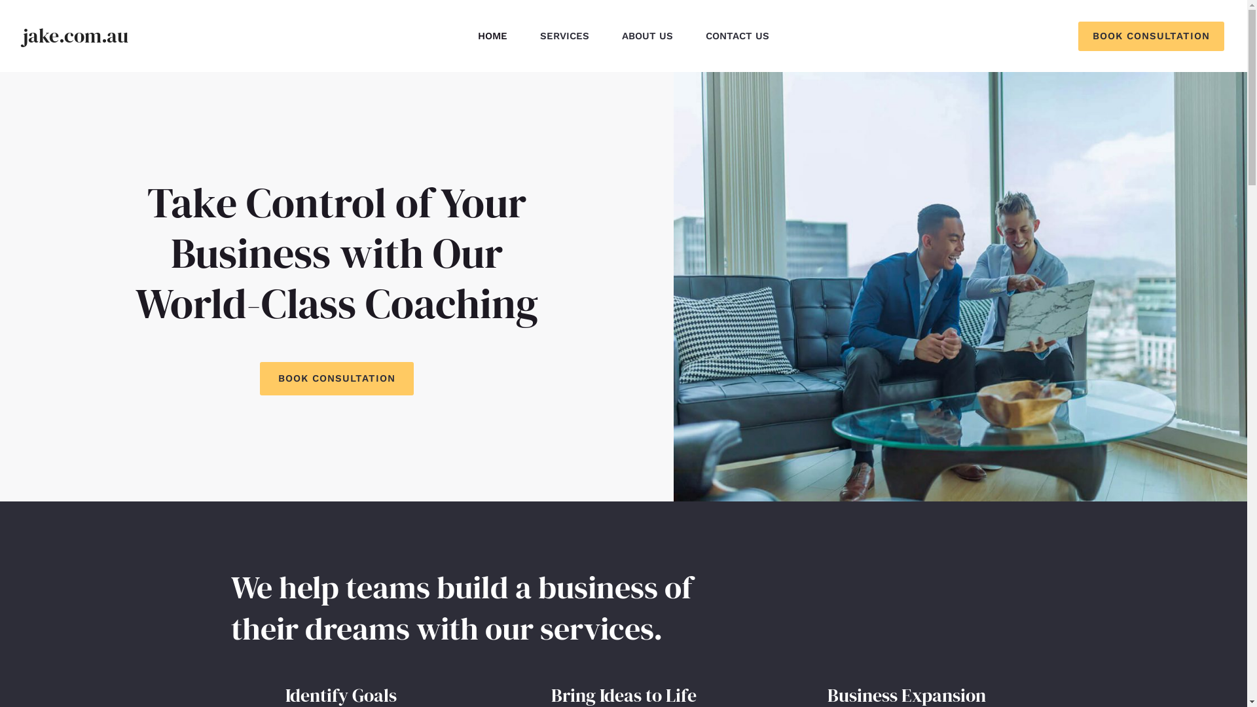 The image size is (1257, 707). I want to click on HOME, so click(492, 36).